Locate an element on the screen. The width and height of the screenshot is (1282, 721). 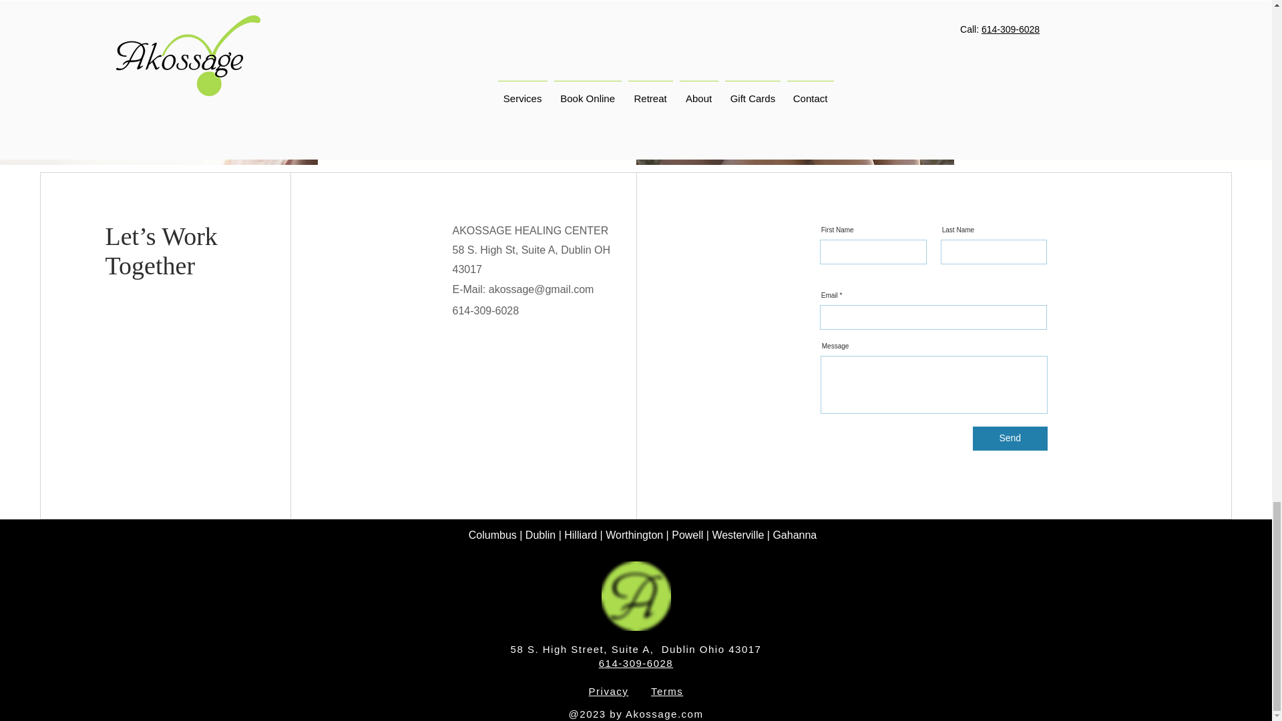
Learn More is located at coordinates (473, 97).